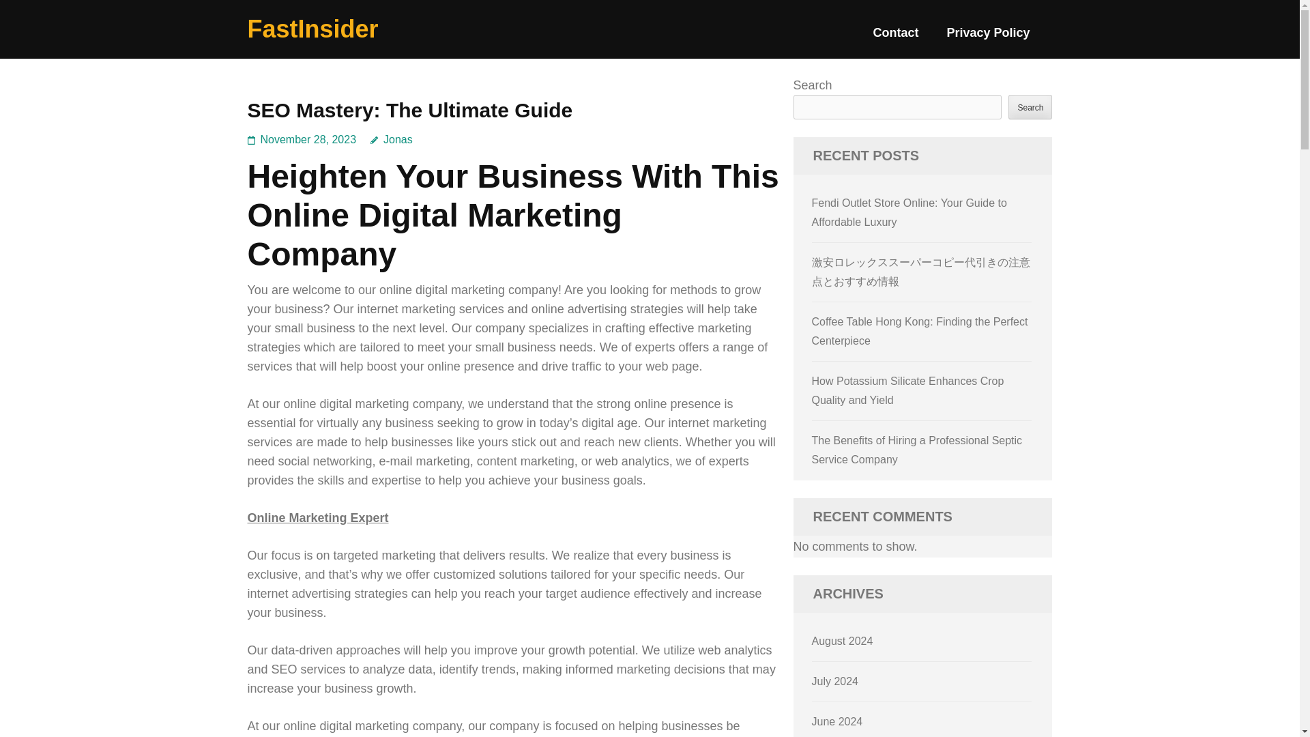  What do you see at coordinates (312, 29) in the screenshot?
I see `FastInsider` at bounding box center [312, 29].